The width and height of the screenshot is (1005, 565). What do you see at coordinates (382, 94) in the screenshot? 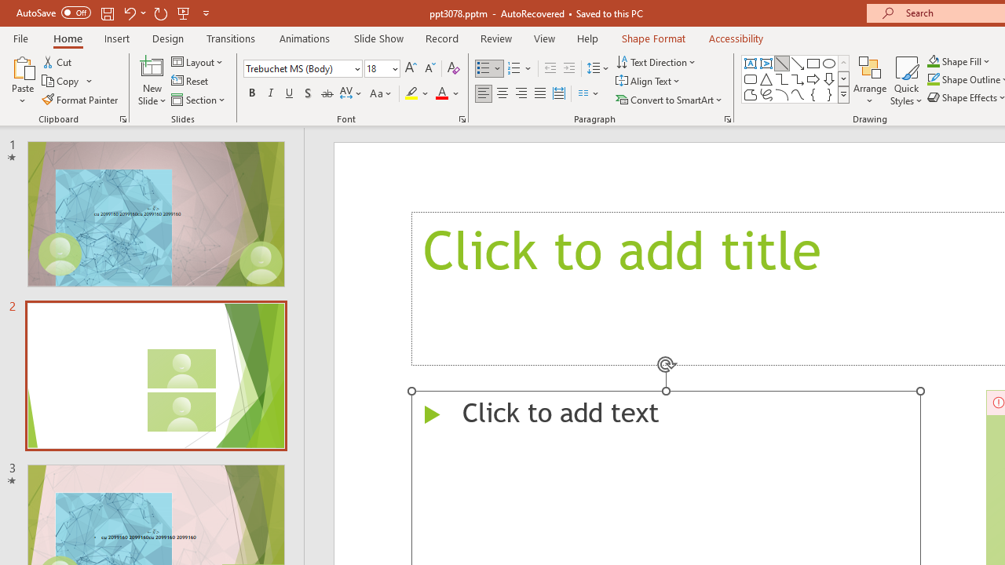
I see `Change Case` at bounding box center [382, 94].